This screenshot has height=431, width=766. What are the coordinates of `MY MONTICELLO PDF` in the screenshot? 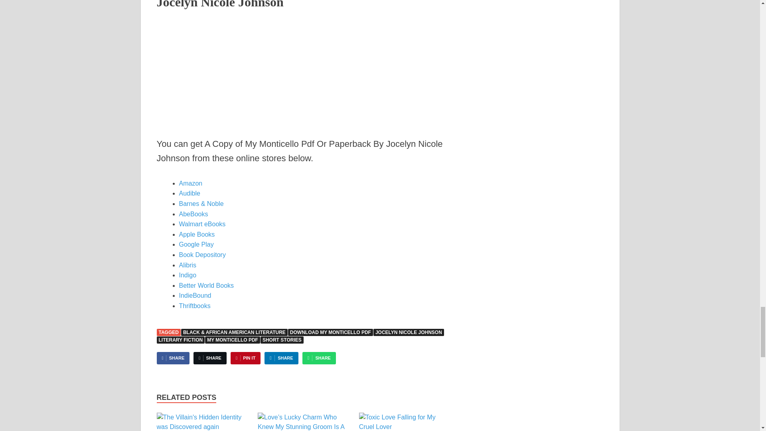 It's located at (233, 340).